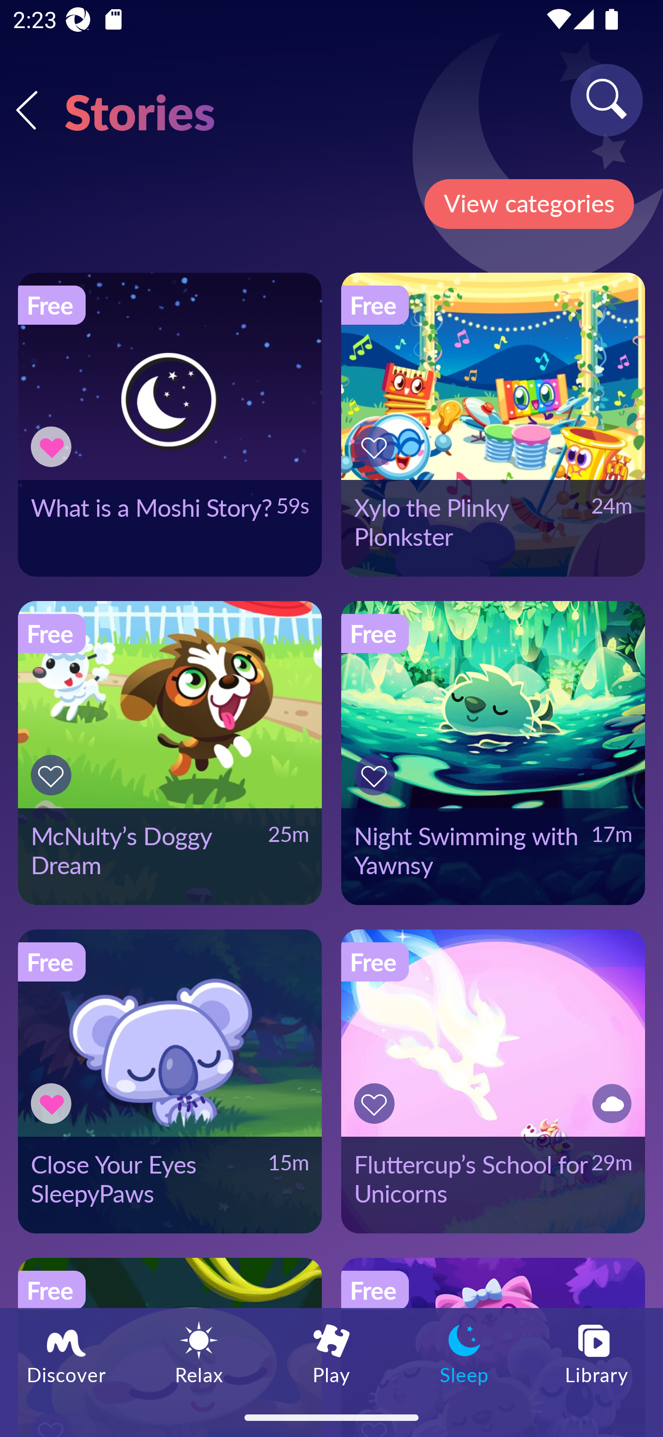 This screenshot has width=663, height=1437. I want to click on Button, so click(377, 1104).